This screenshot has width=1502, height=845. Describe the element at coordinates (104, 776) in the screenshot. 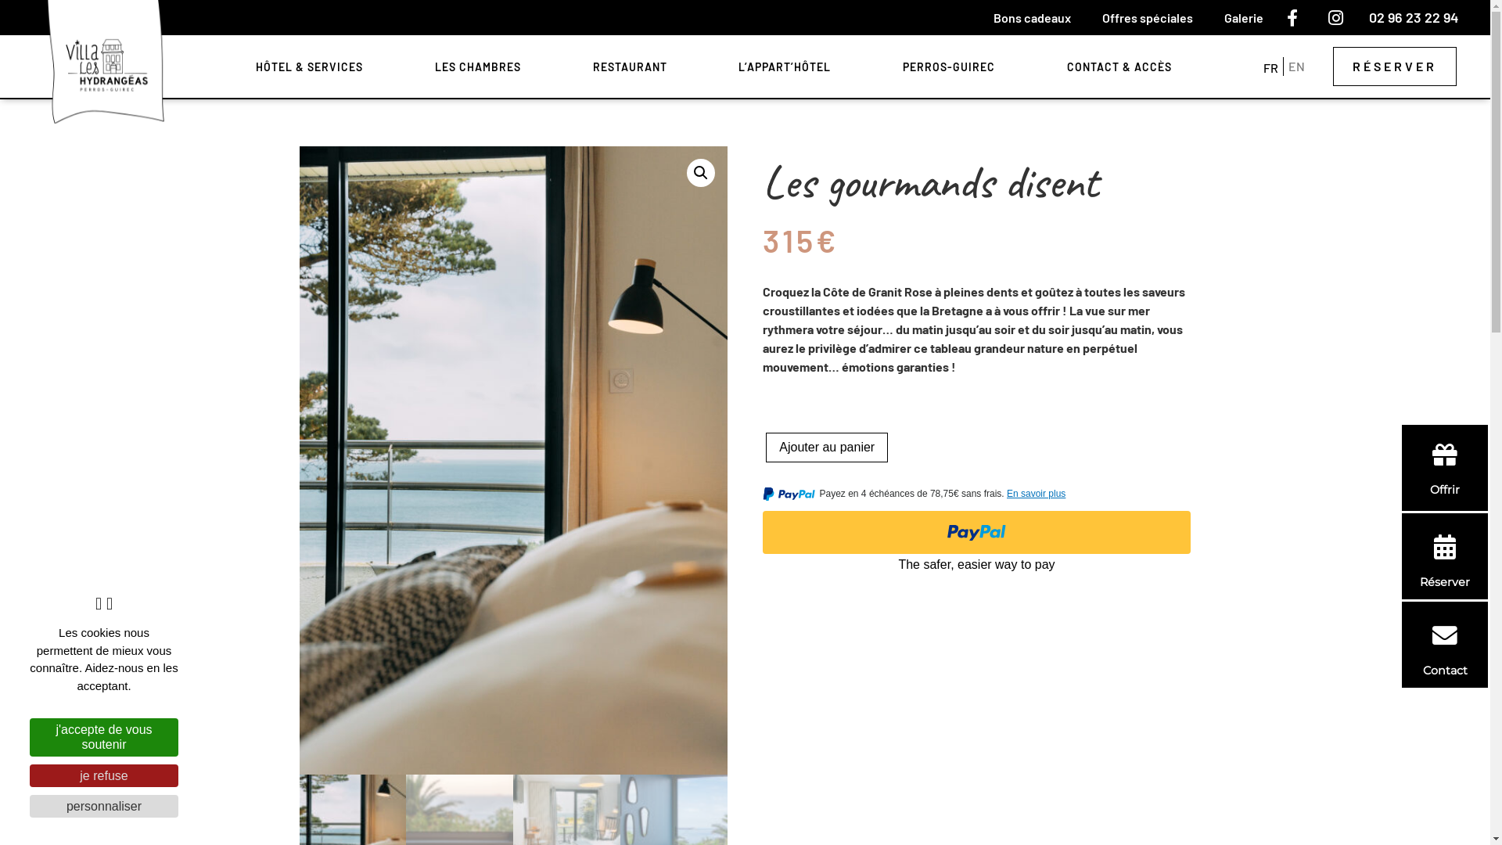

I see `je refuse` at that location.